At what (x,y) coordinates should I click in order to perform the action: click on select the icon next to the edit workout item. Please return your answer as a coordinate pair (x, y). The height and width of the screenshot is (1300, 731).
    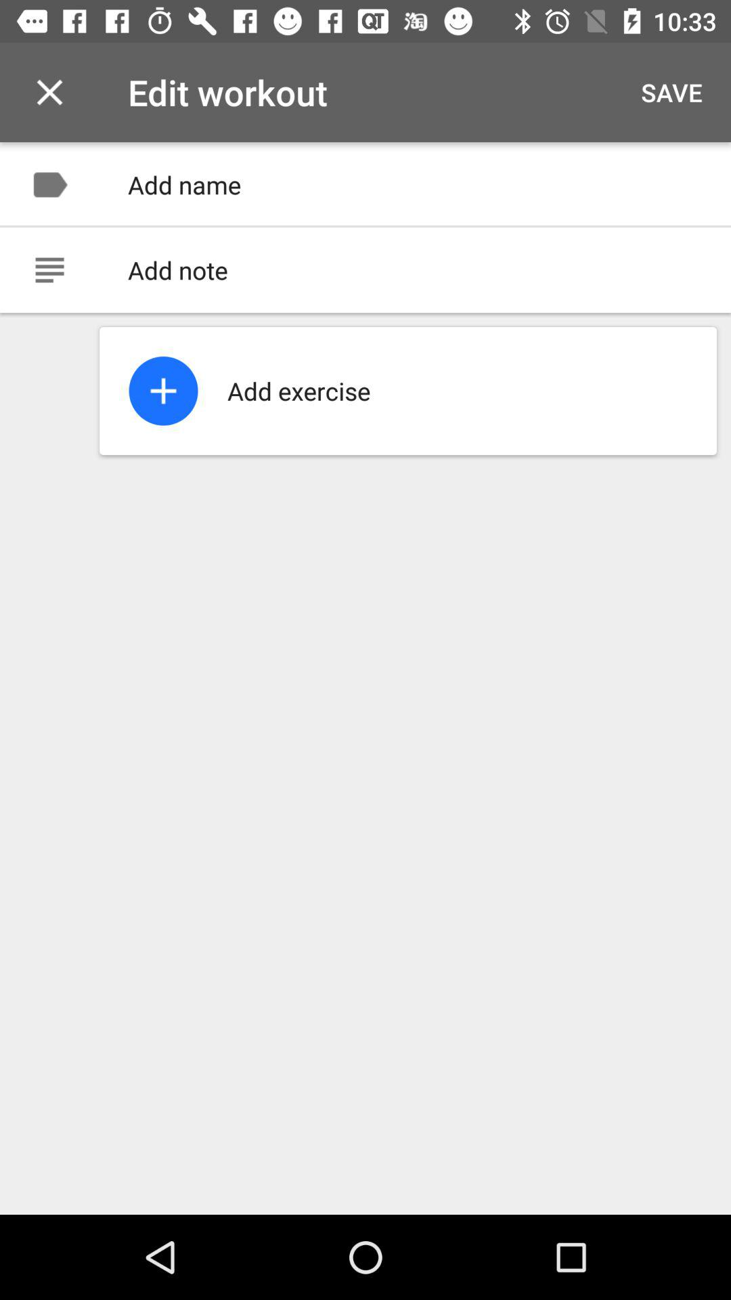
    Looking at the image, I should click on (671, 92).